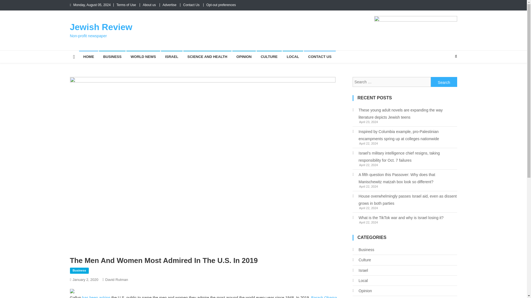 The height and width of the screenshot is (298, 531). What do you see at coordinates (191, 5) in the screenshot?
I see `Contact Us` at bounding box center [191, 5].